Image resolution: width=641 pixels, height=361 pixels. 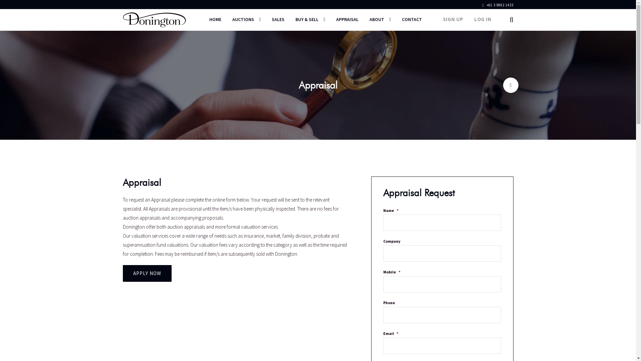 I want to click on LOG IN, so click(x=483, y=19).